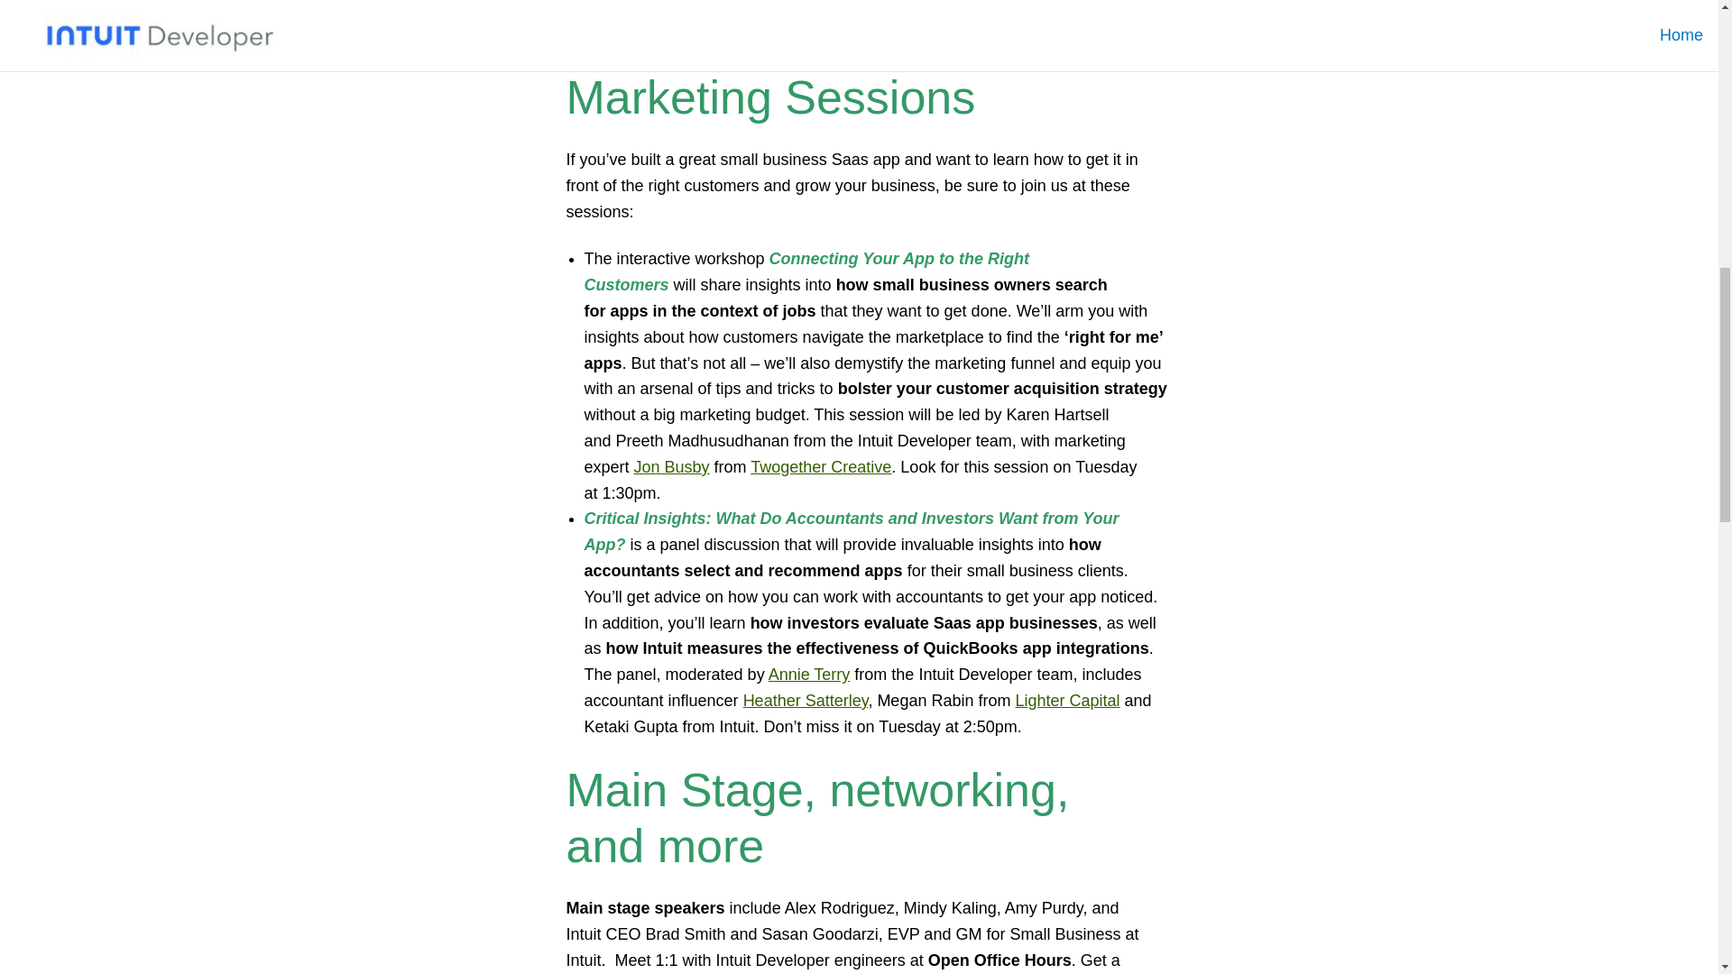 The height and width of the screenshot is (974, 1732). What do you see at coordinates (806, 700) in the screenshot?
I see `Heather Satterley` at bounding box center [806, 700].